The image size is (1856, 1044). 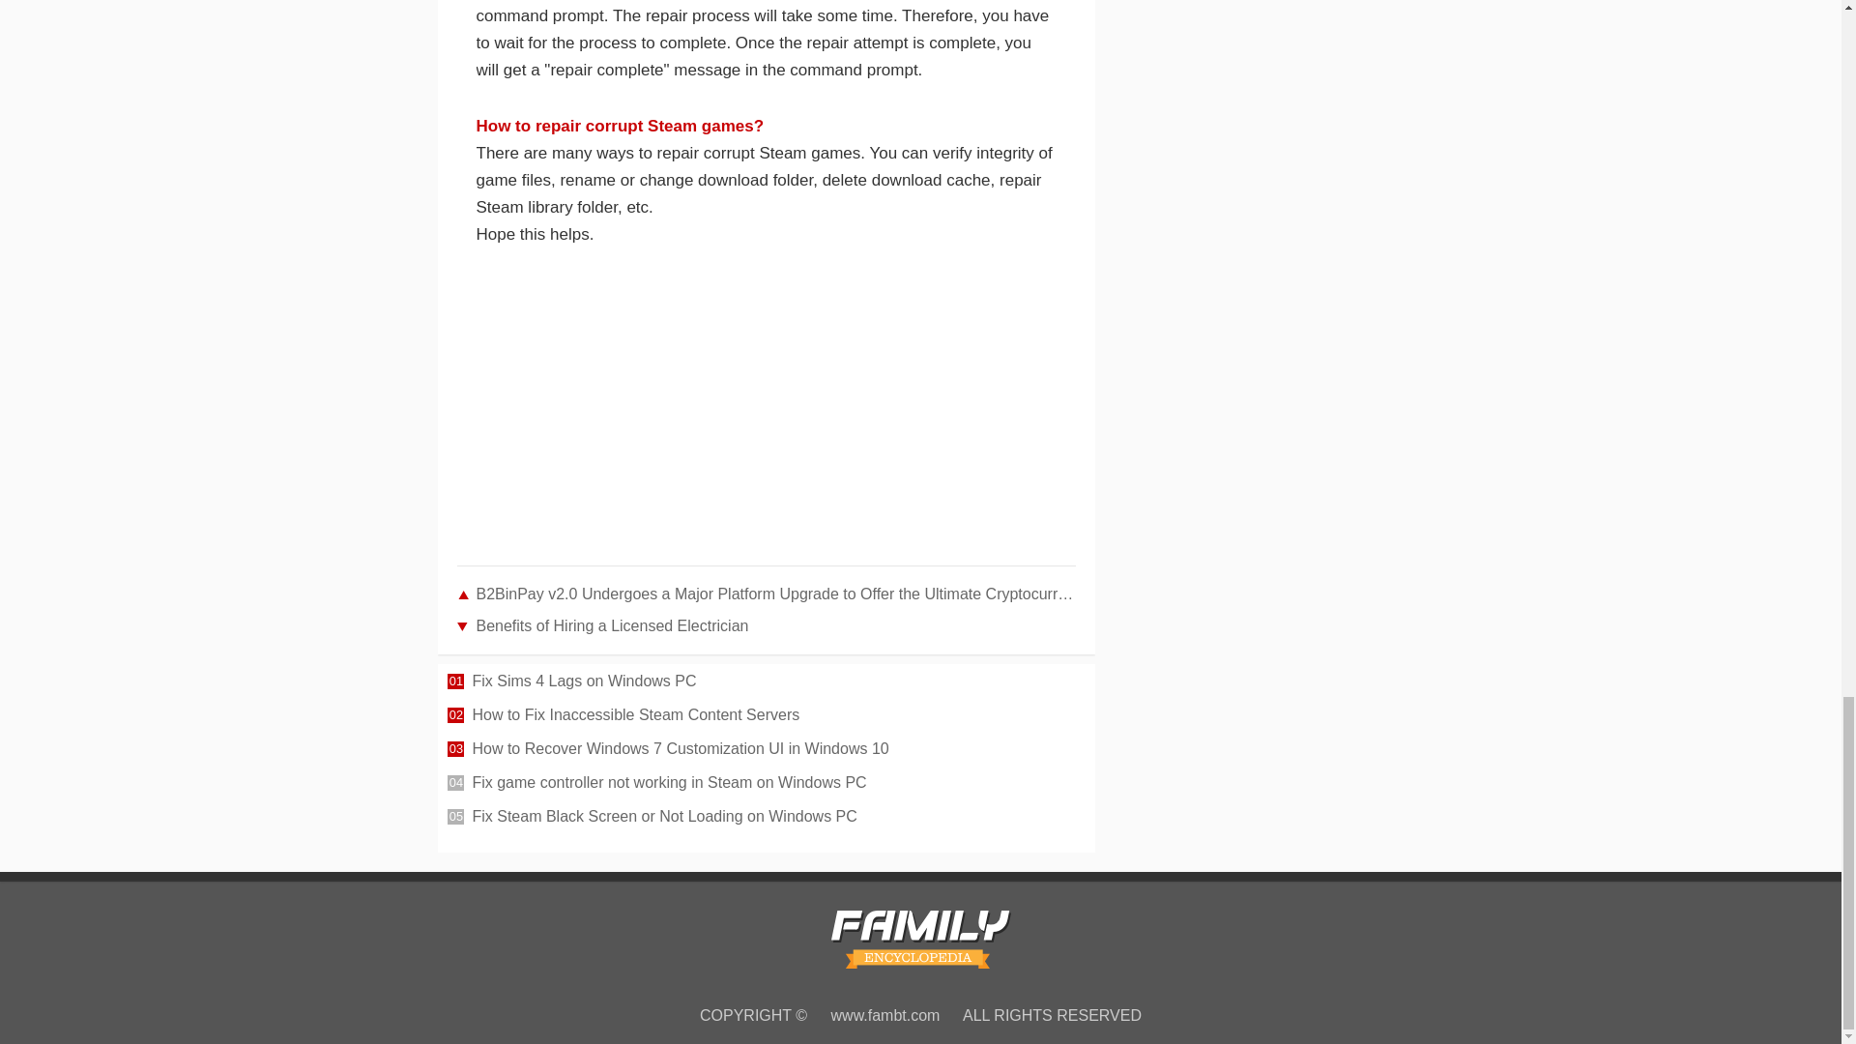 What do you see at coordinates (885, 1015) in the screenshot?
I see `www.fambt.com` at bounding box center [885, 1015].